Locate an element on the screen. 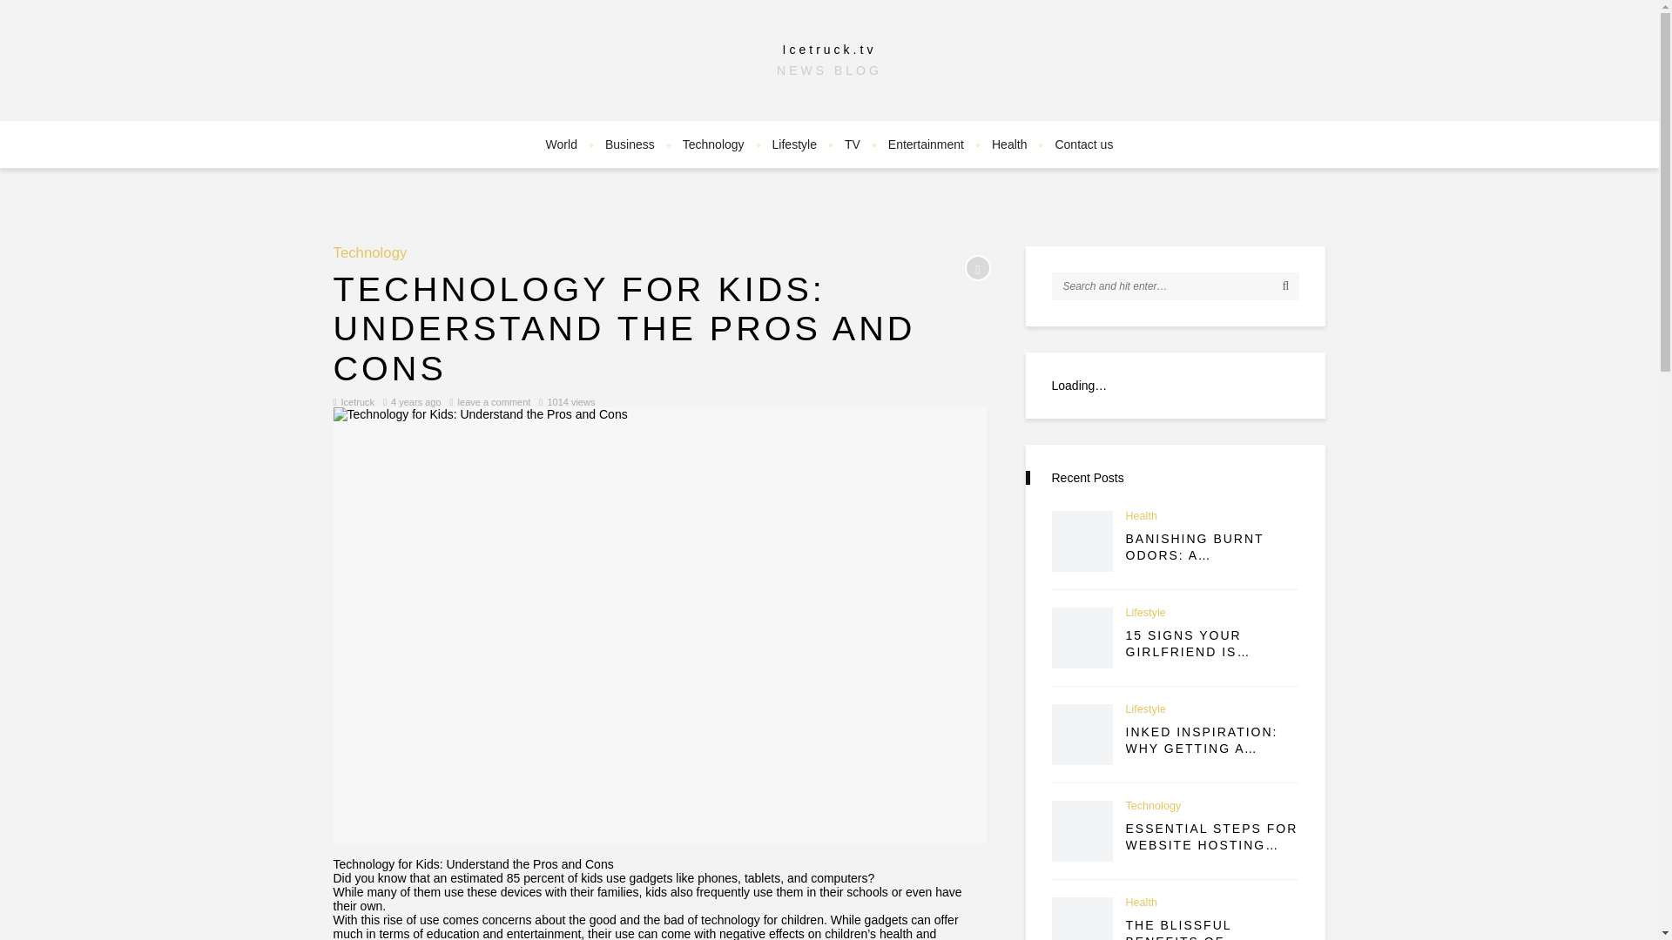  World is located at coordinates (561, 144).